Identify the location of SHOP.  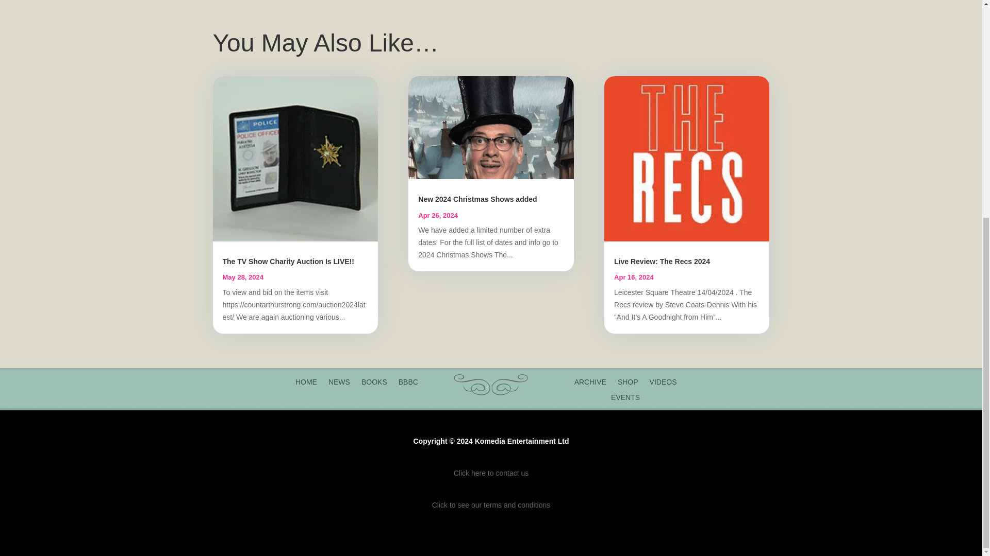
(628, 384).